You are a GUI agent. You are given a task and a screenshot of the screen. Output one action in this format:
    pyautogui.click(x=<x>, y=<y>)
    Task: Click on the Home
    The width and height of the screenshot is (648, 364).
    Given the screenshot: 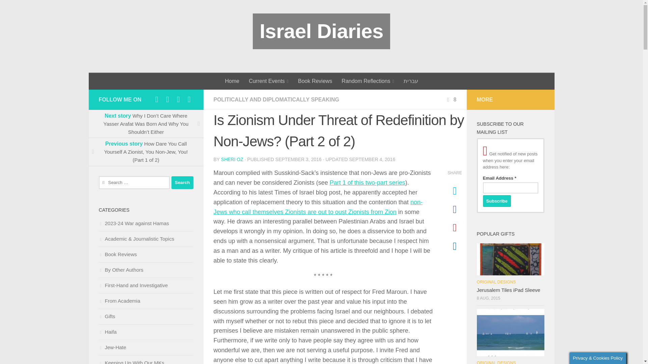 What is the action you would take?
    pyautogui.click(x=232, y=81)
    